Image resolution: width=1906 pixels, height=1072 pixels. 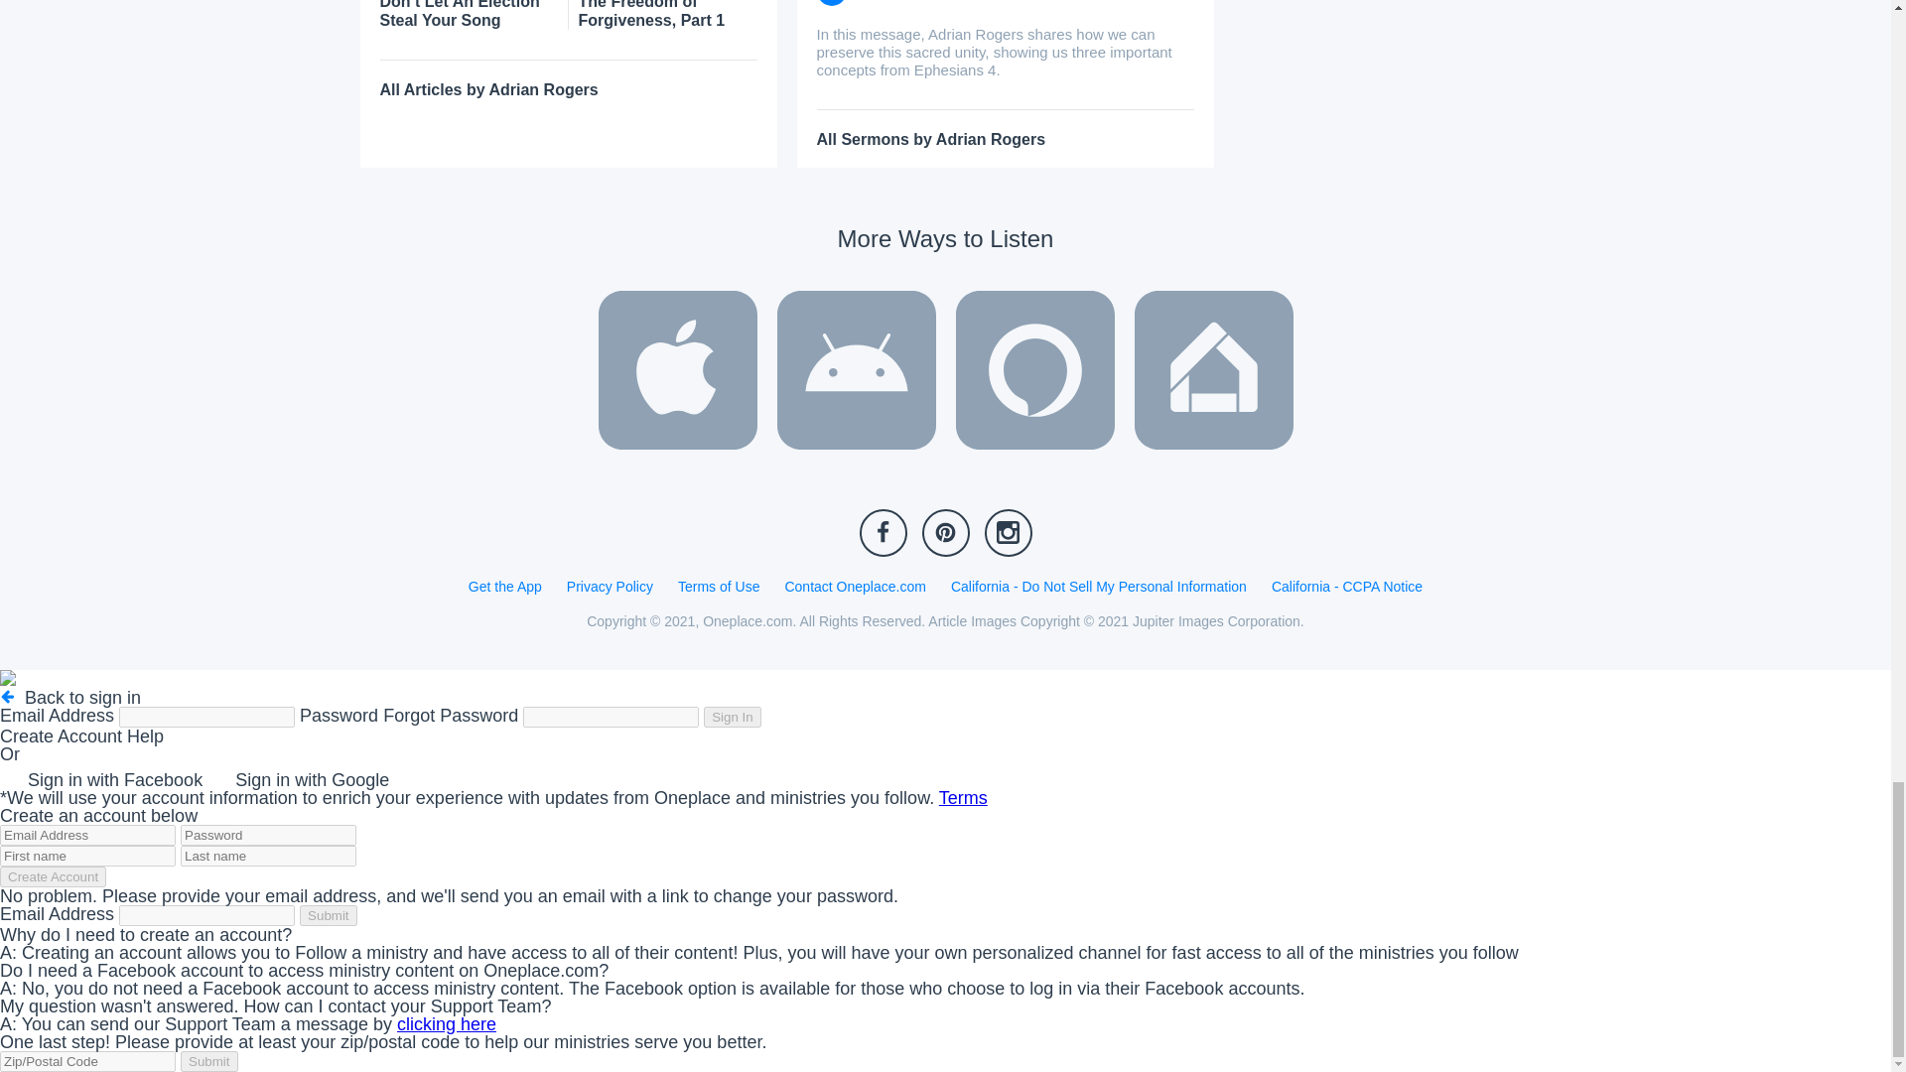 What do you see at coordinates (1346, 587) in the screenshot?
I see `California - CCPA Notice` at bounding box center [1346, 587].